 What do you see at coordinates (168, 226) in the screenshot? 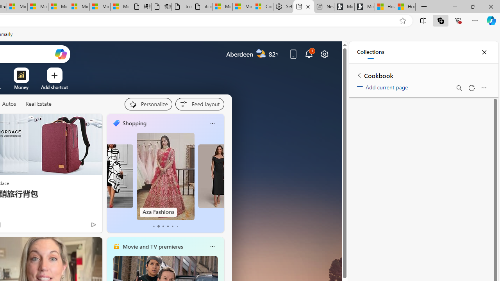
I see `tab-3` at bounding box center [168, 226].